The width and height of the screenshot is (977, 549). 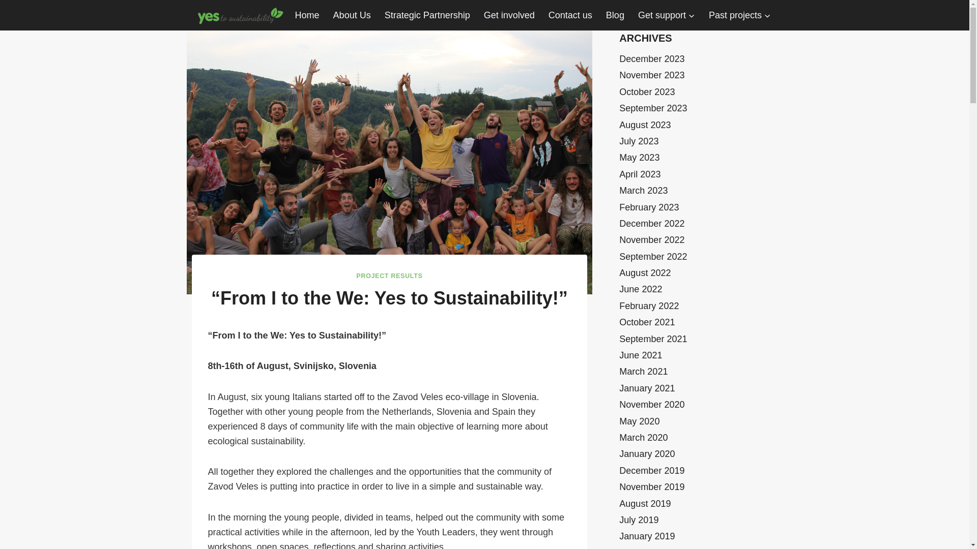 What do you see at coordinates (652, 75) in the screenshot?
I see `November 2023` at bounding box center [652, 75].